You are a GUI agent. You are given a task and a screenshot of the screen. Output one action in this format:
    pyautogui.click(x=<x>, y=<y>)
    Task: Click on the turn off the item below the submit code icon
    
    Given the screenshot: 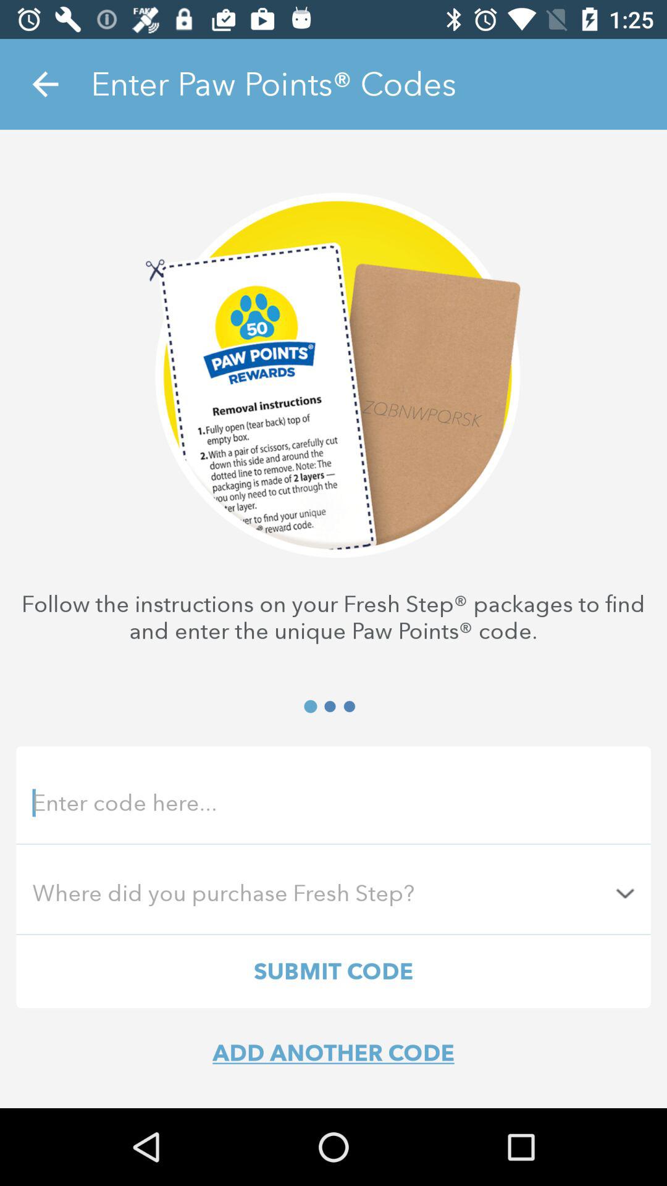 What is the action you would take?
    pyautogui.click(x=333, y=1053)
    